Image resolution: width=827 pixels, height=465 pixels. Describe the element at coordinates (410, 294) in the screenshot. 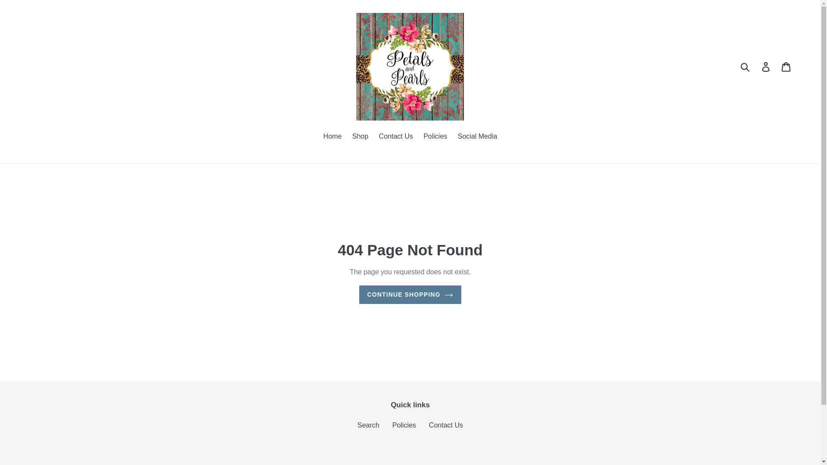

I see `CONTINUE SHOPPING` at that location.